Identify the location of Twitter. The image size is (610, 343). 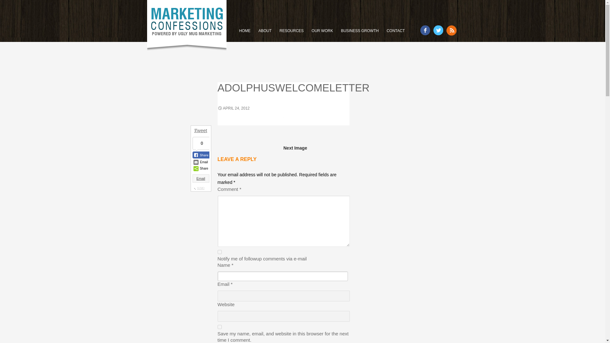
(438, 30).